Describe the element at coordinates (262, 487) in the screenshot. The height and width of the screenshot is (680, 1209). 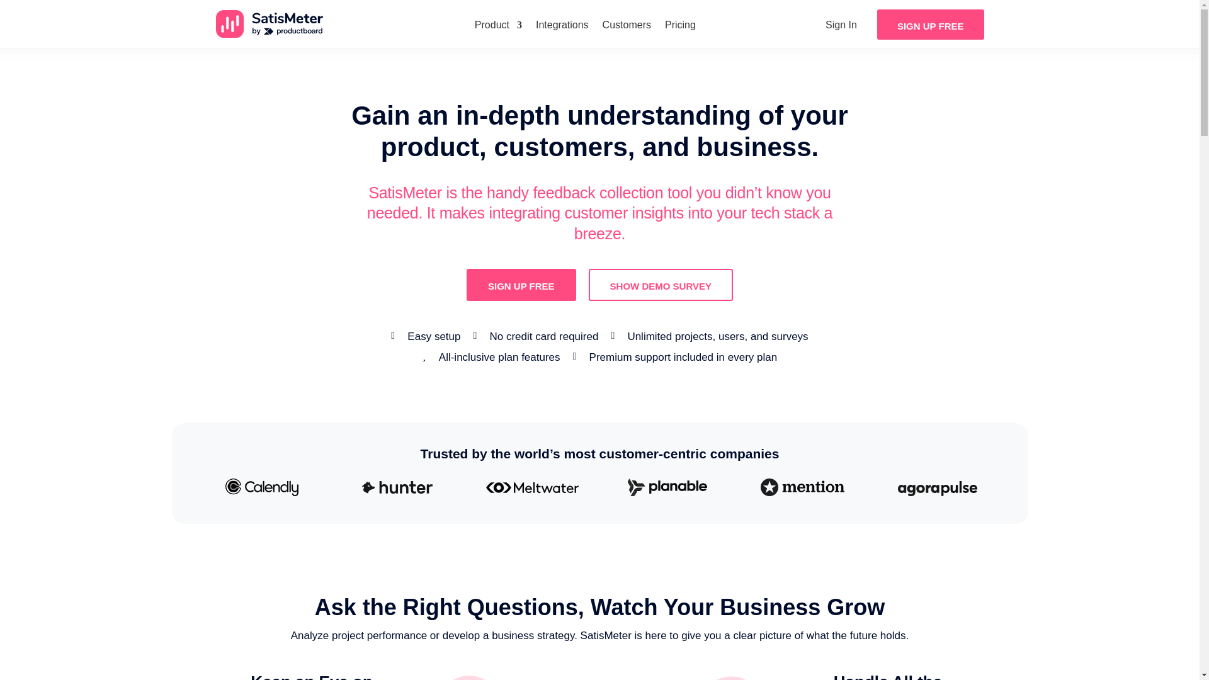
I see `Calendly` at that location.